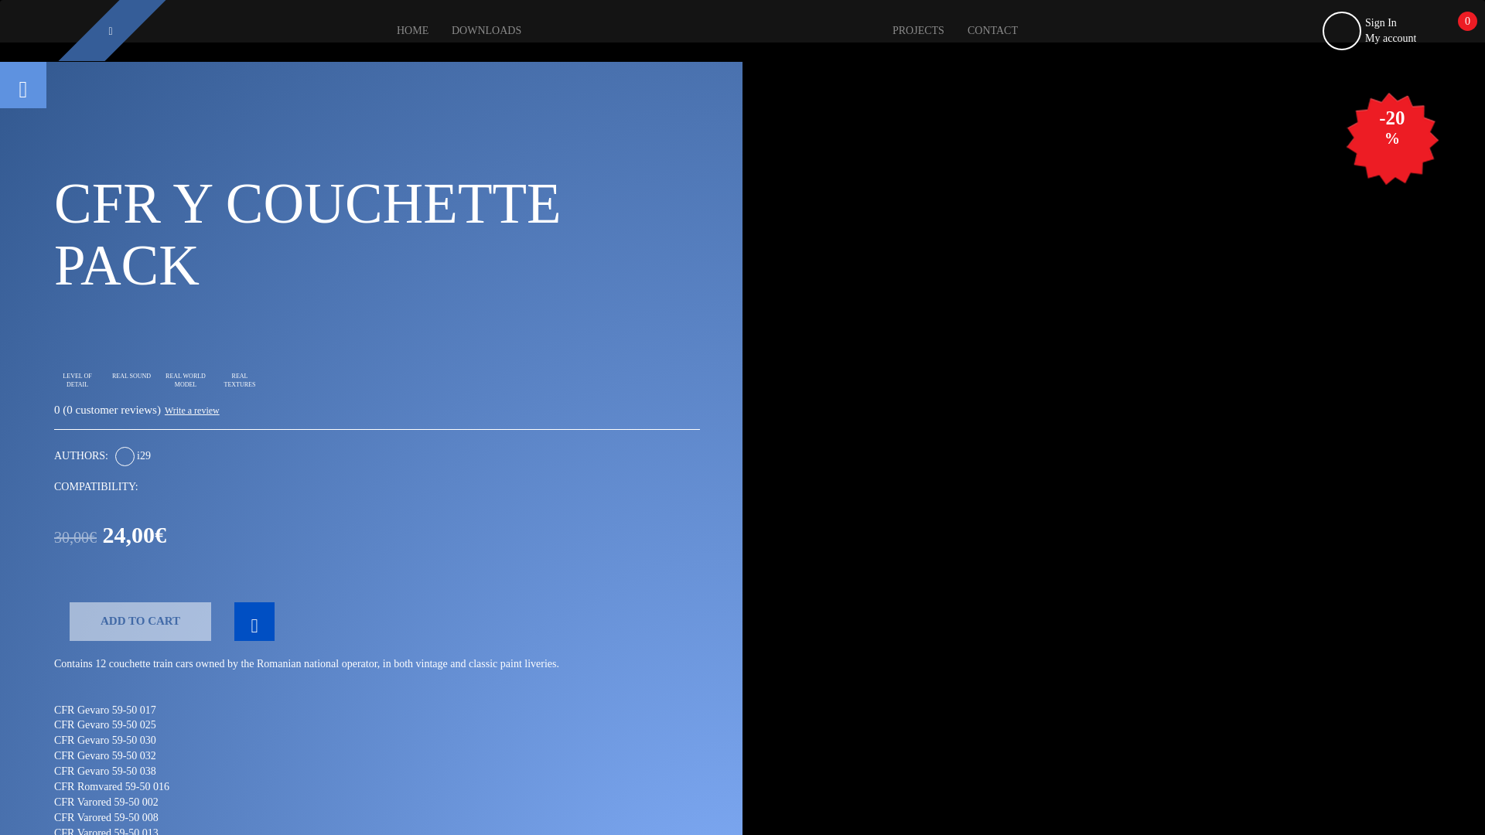  What do you see at coordinates (1456, 32) in the screenshot?
I see `View your shopping cart` at bounding box center [1456, 32].